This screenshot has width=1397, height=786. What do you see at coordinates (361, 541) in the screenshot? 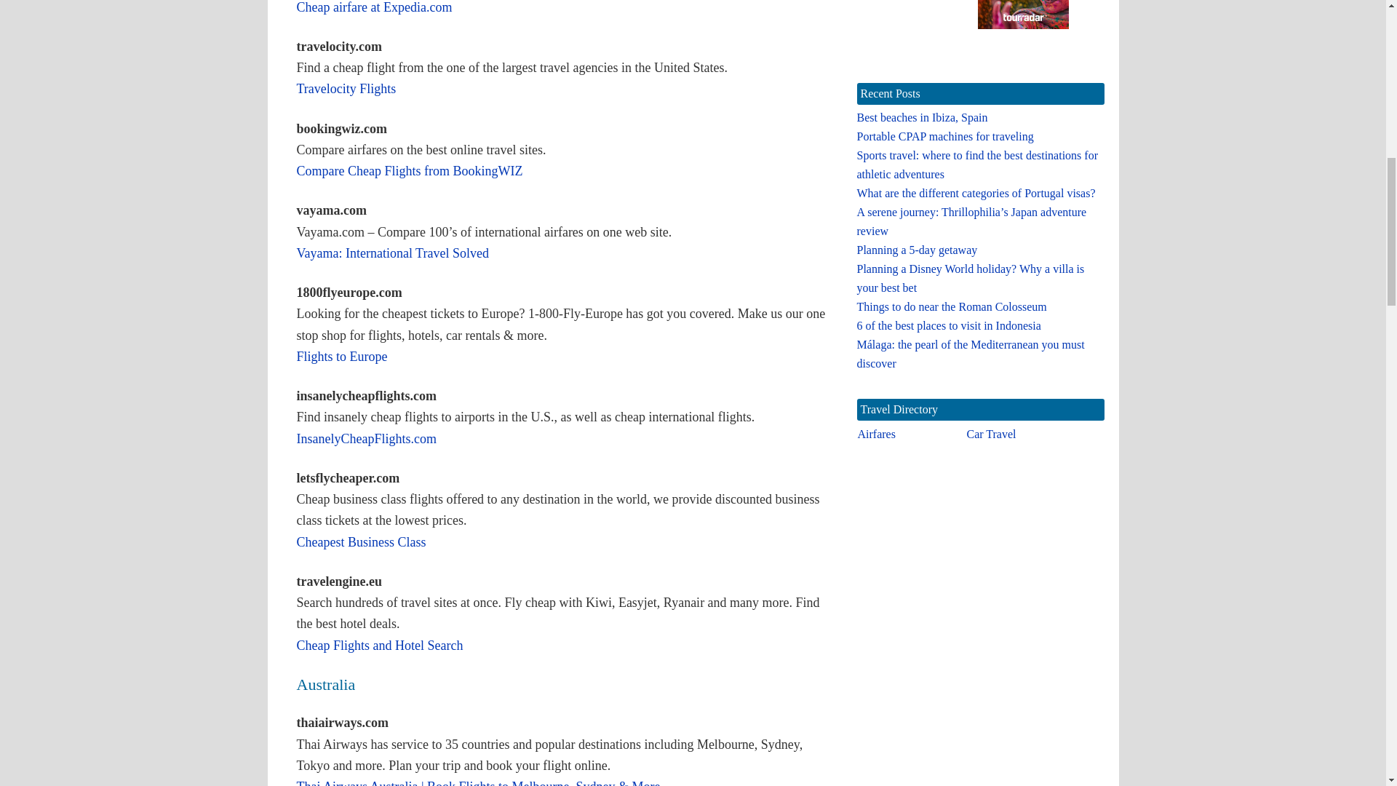
I see `Cheapest Business Class` at bounding box center [361, 541].